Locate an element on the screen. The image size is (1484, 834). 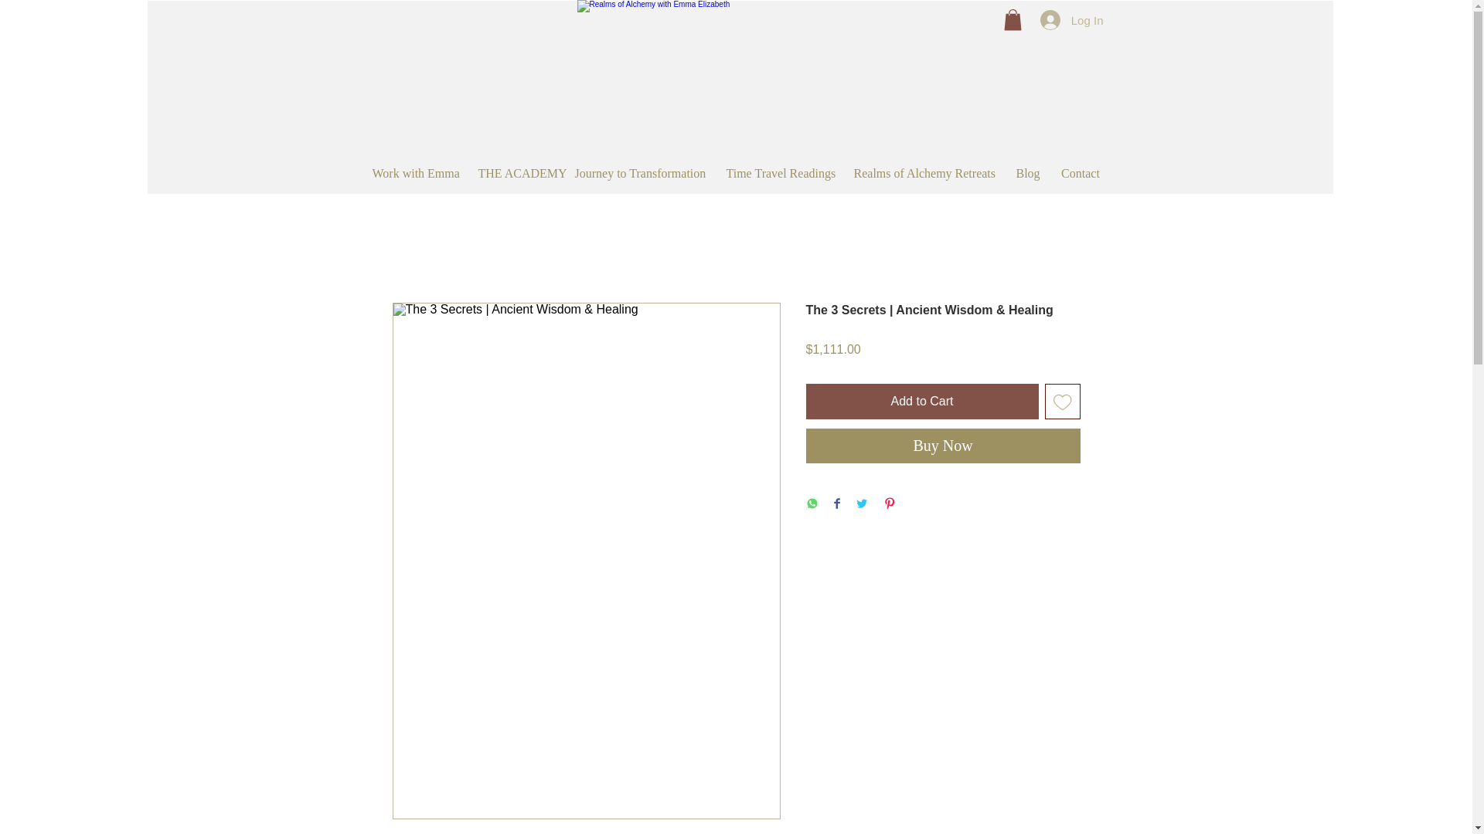
THE ACADEMY is located at coordinates (515, 173).